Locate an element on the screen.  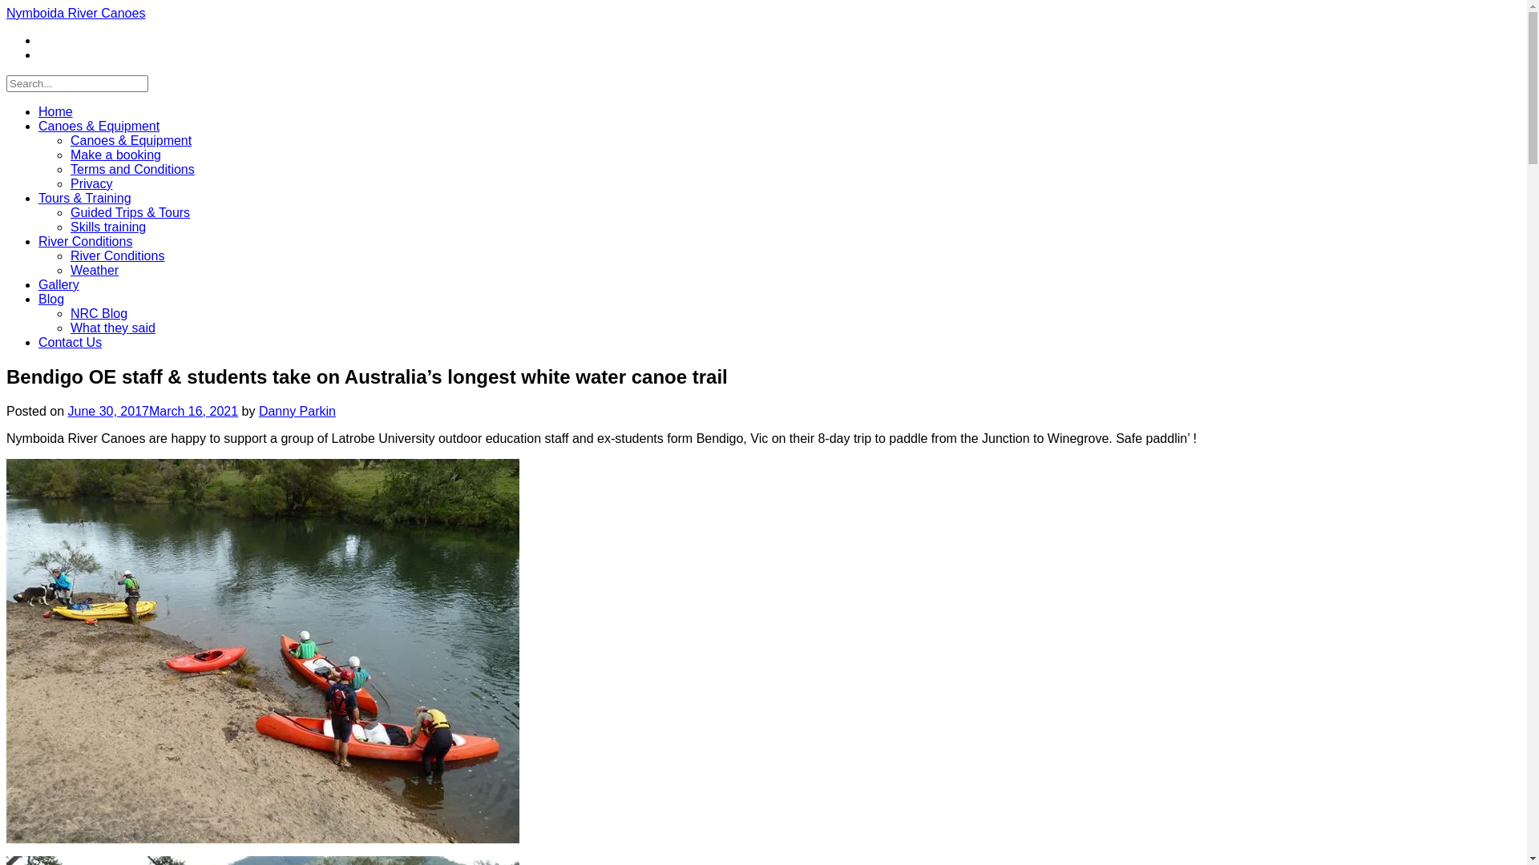
Gallery is located at coordinates (59, 285).